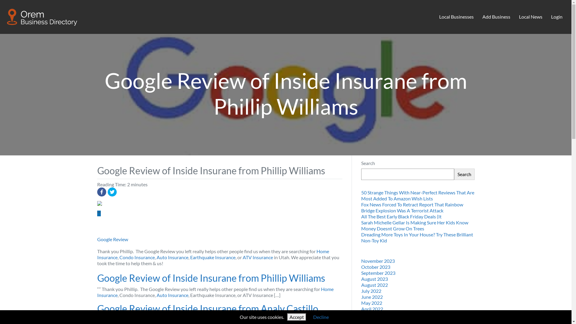 The width and height of the screenshot is (576, 324). What do you see at coordinates (372, 297) in the screenshot?
I see `June 2022` at bounding box center [372, 297].